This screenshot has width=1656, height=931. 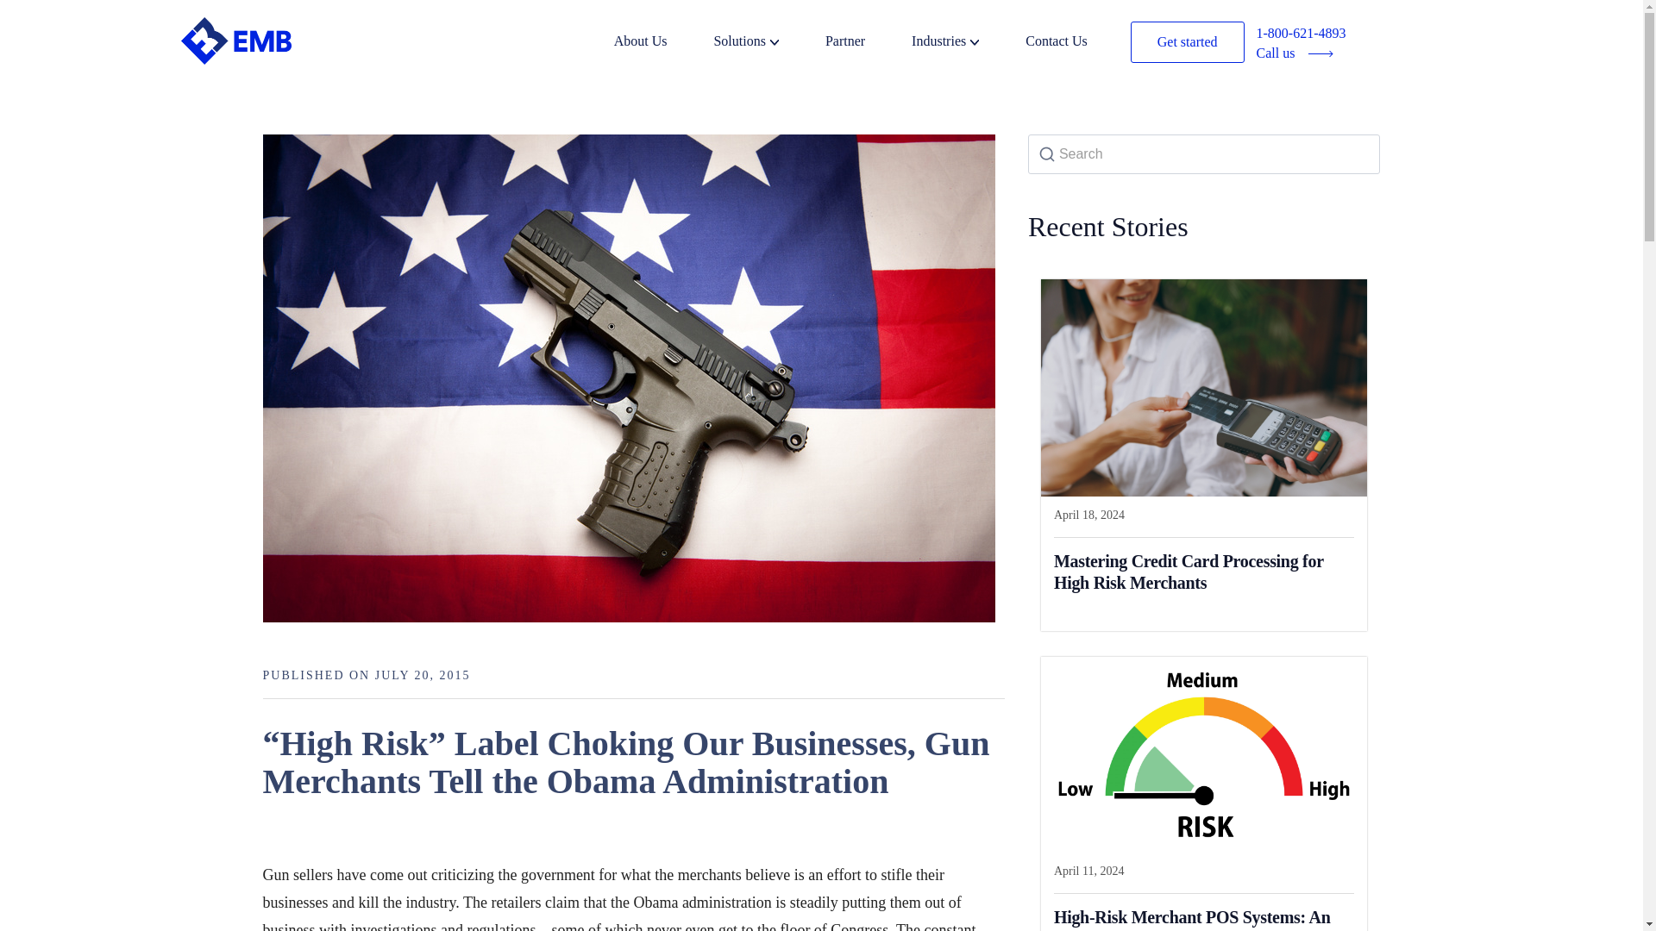 What do you see at coordinates (866, 43) in the screenshot?
I see `Partner` at bounding box center [866, 43].